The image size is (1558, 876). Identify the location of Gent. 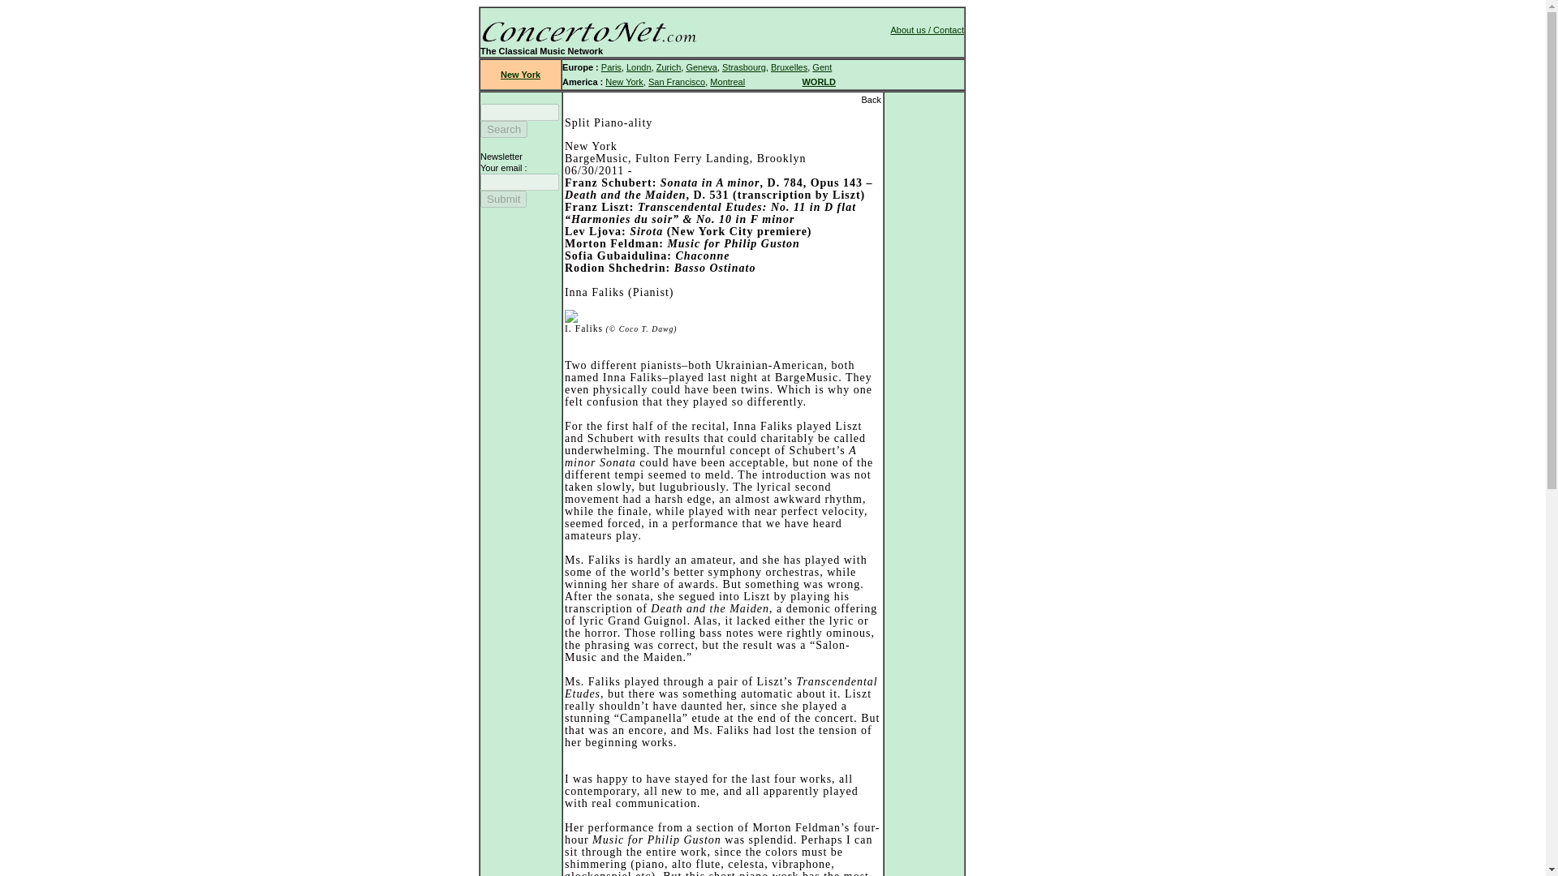
(821, 67).